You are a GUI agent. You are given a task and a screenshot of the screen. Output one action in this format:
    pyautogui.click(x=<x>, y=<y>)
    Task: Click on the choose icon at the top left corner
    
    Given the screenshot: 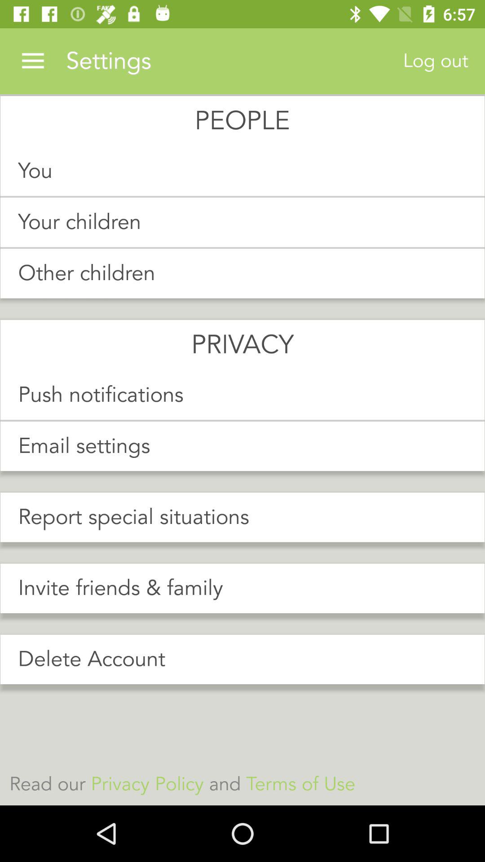 What is the action you would take?
    pyautogui.click(x=33, y=61)
    